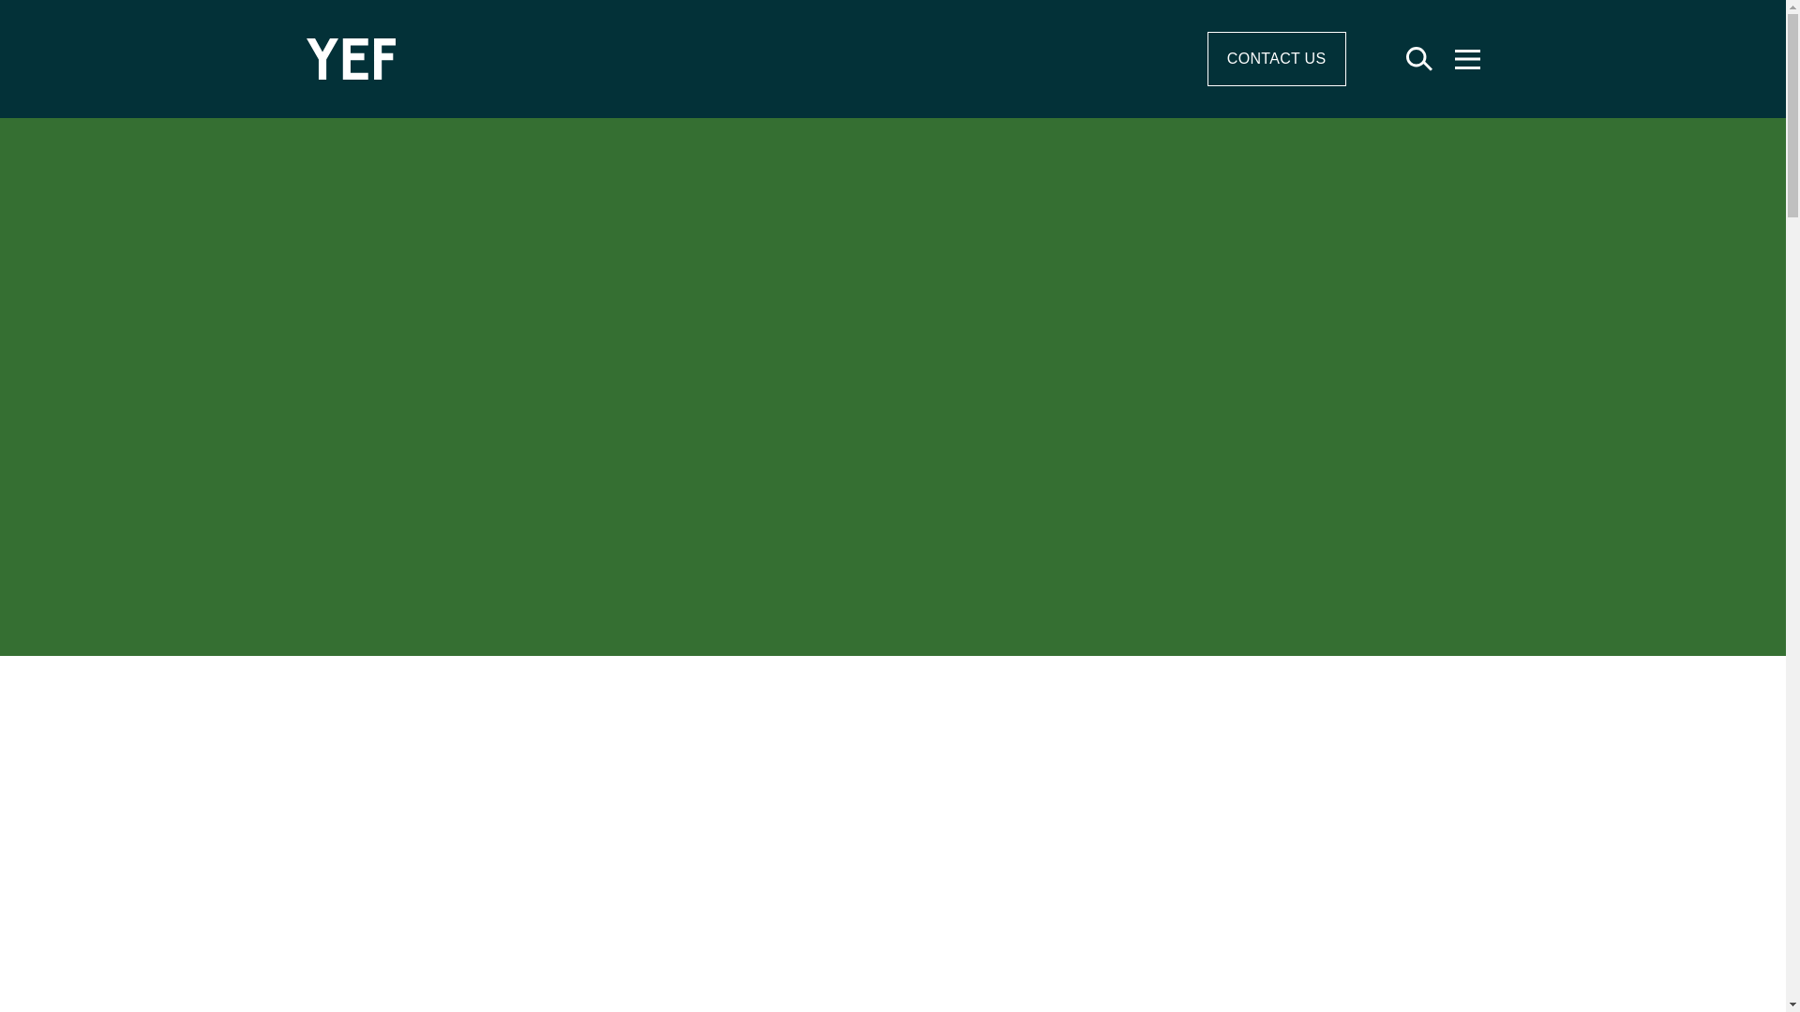 This screenshot has height=1012, width=1800. Describe the element at coordinates (1468, 58) in the screenshot. I see `Open menu` at that location.